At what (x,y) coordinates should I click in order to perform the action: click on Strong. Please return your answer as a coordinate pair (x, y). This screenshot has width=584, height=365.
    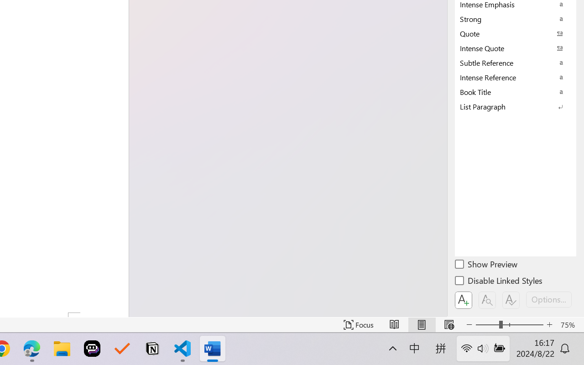
    Looking at the image, I should click on (516, 19).